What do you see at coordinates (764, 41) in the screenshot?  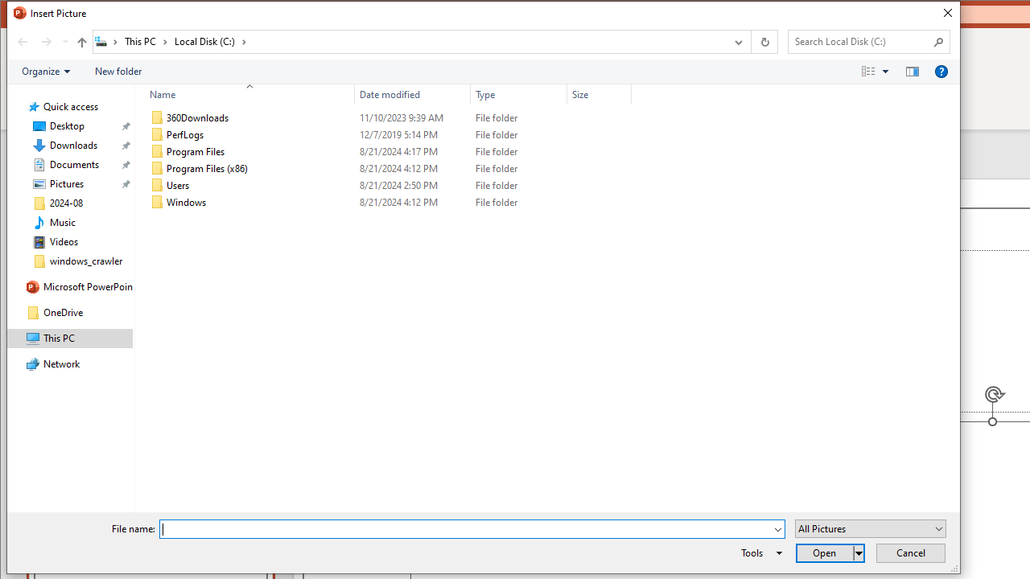 I see `Refresh "Local Disk (C:)" (F5)` at bounding box center [764, 41].